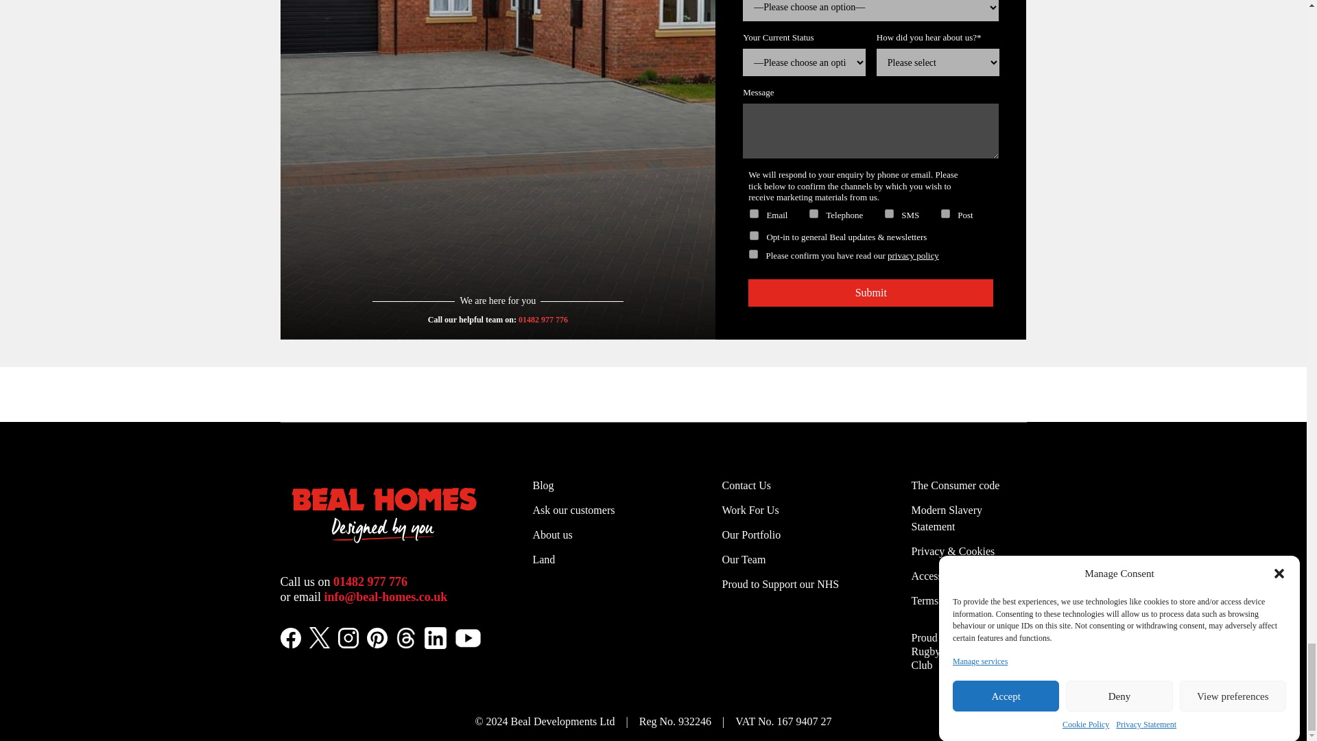 This screenshot has width=1317, height=741. Describe the element at coordinates (870, 293) in the screenshot. I see `Submit` at that location.